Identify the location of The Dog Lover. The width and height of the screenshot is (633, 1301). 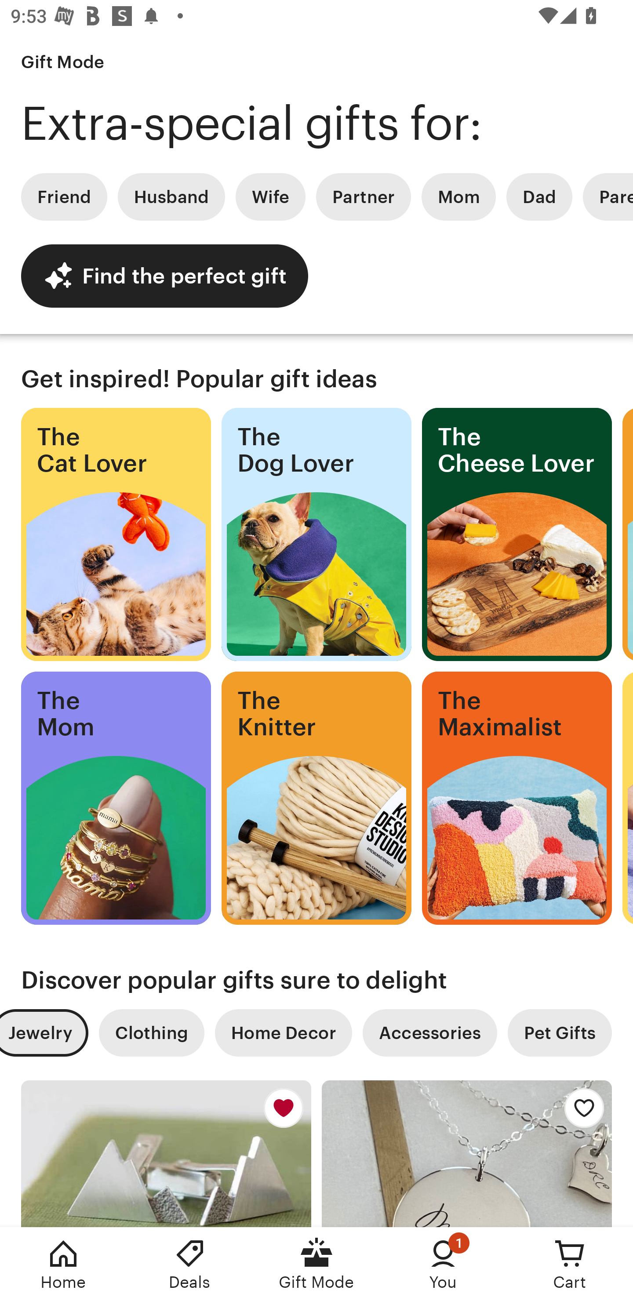
(316, 534).